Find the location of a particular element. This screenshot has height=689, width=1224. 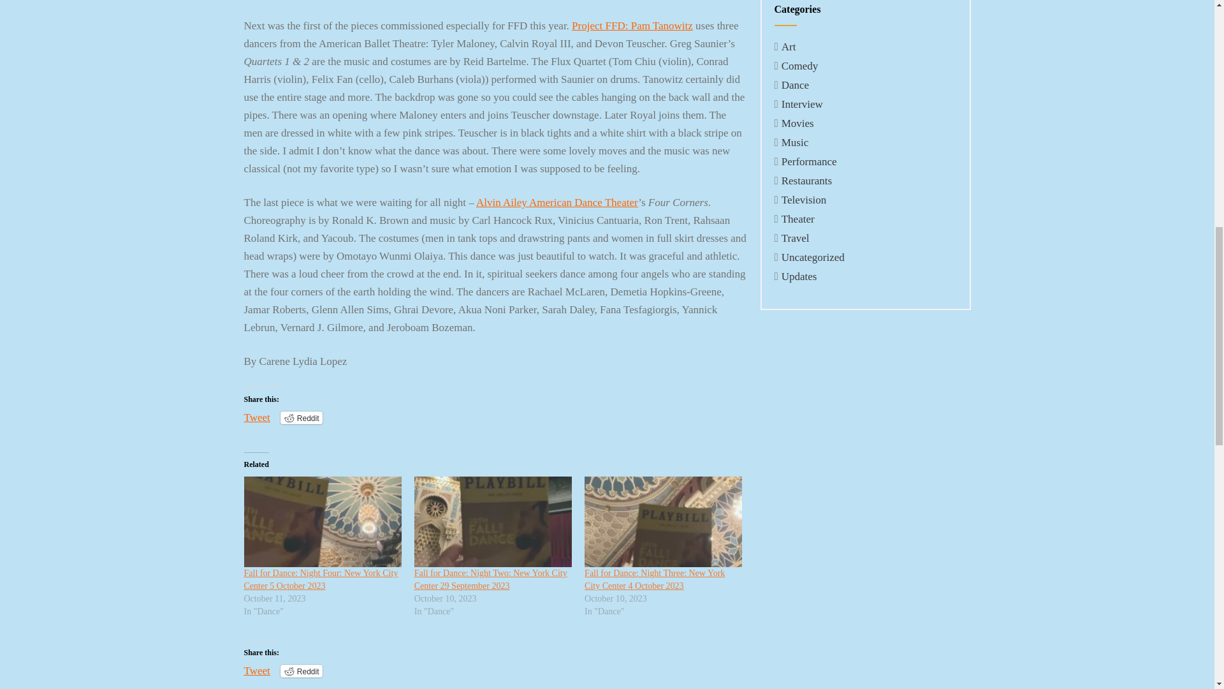

Click to share on Reddit is located at coordinates (301, 671).